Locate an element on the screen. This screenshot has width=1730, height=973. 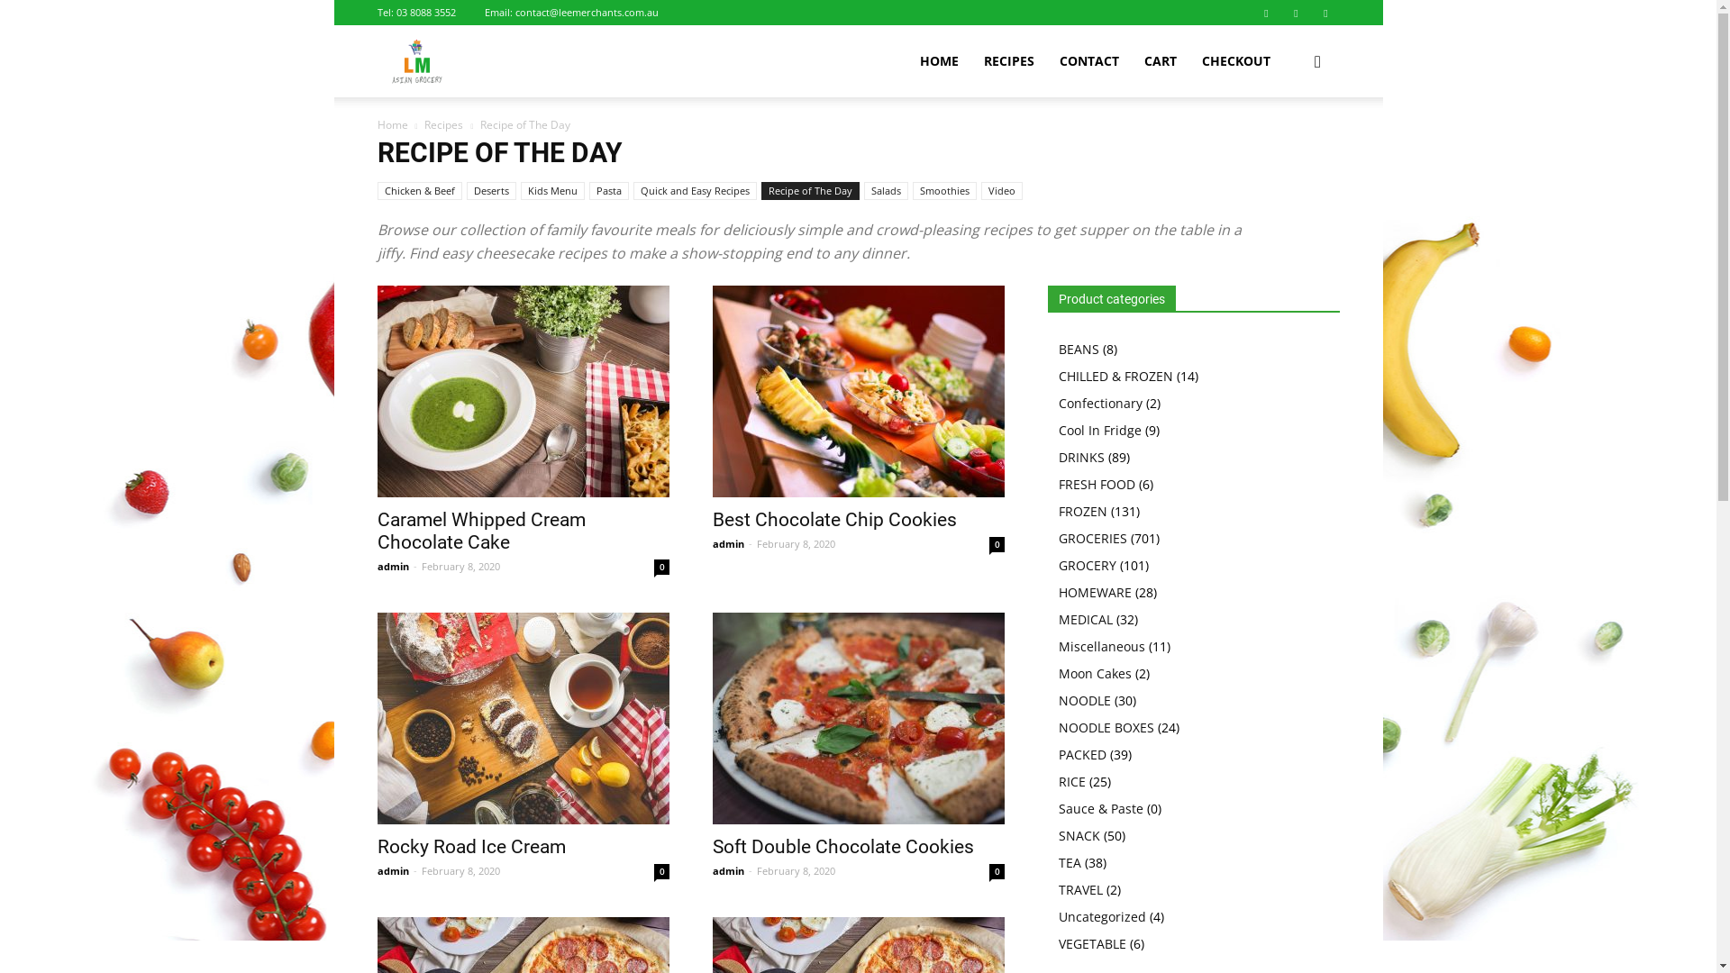
BEANS is located at coordinates (1078, 350).